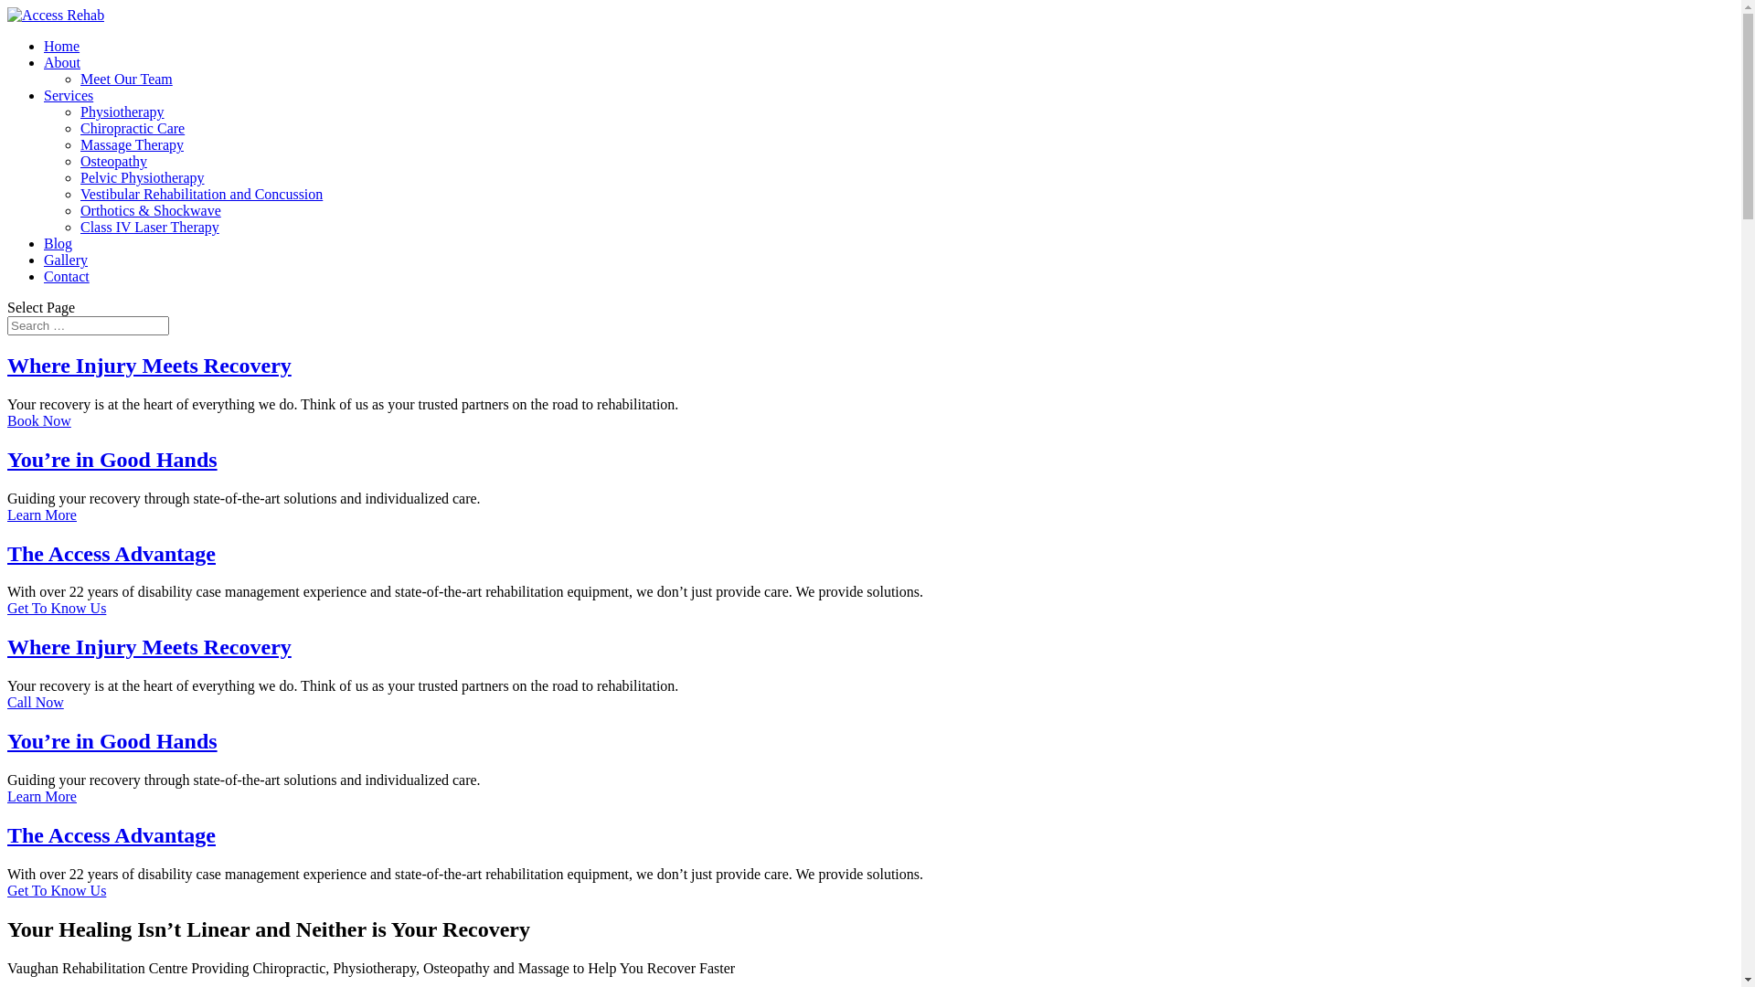 Image resolution: width=1755 pixels, height=987 pixels. What do you see at coordinates (122, 111) in the screenshot?
I see `Physiotherapy` at bounding box center [122, 111].